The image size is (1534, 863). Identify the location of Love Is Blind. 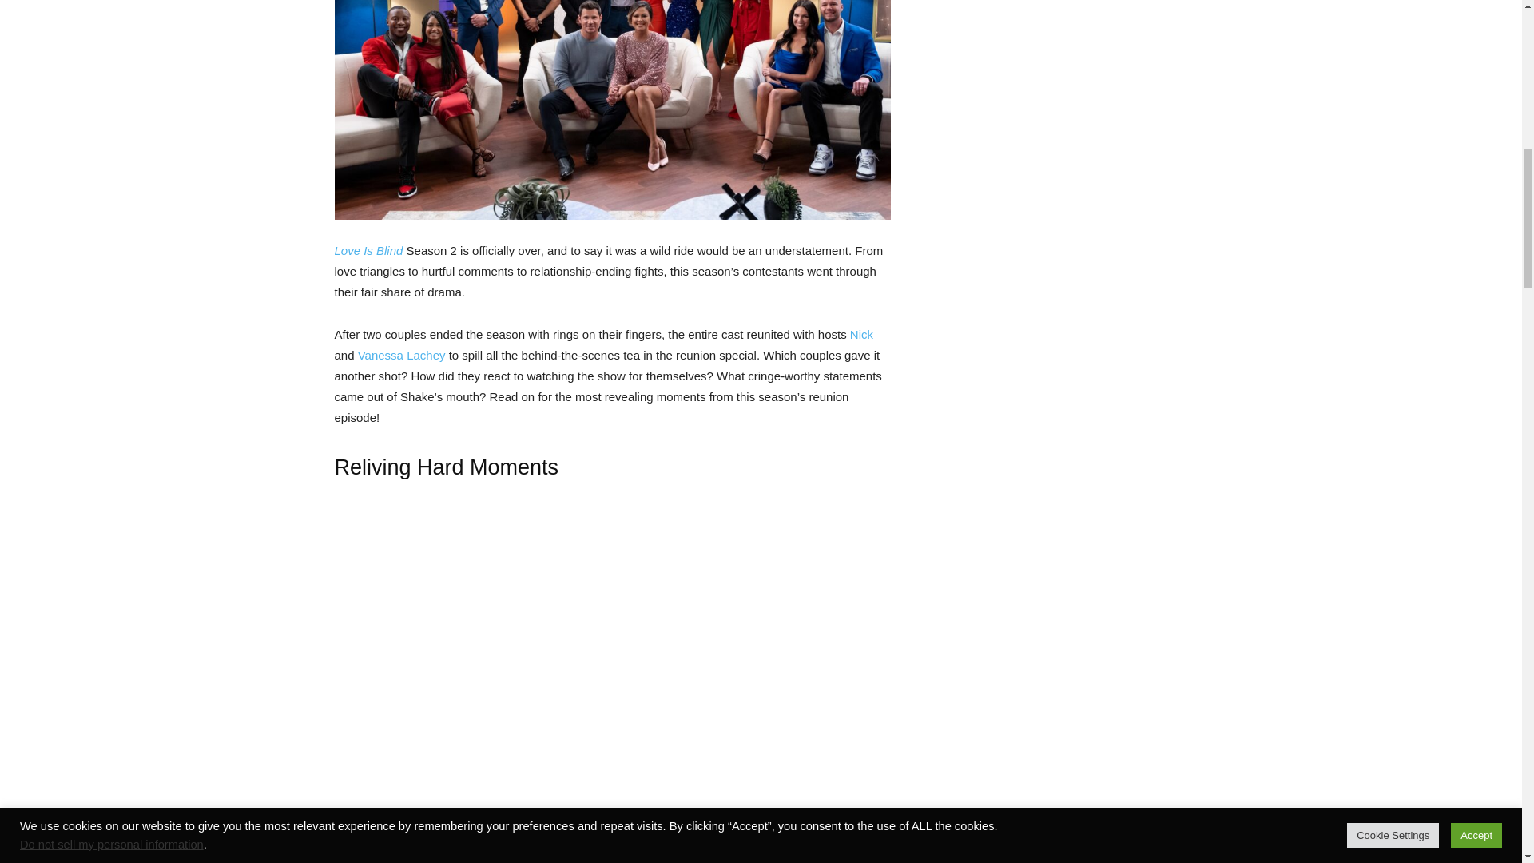
(368, 249).